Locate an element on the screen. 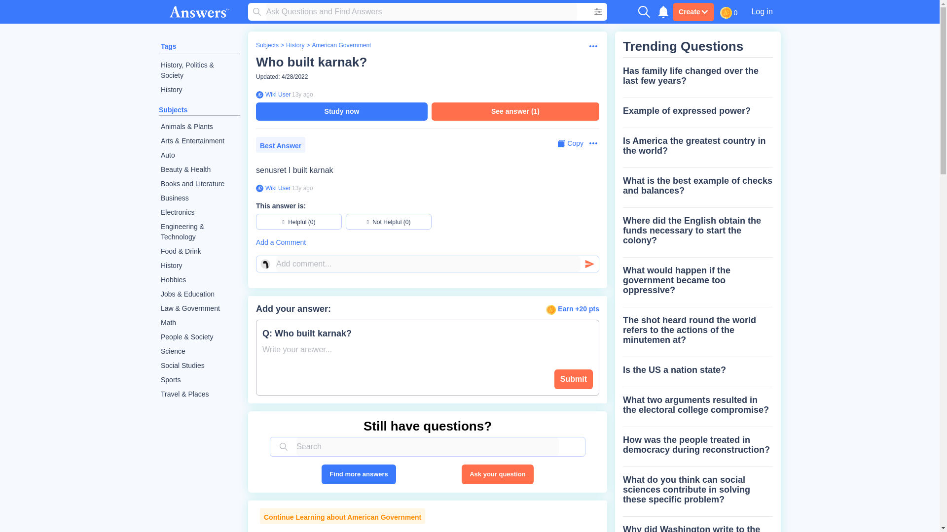 The width and height of the screenshot is (947, 532). Auto is located at coordinates (199, 156).